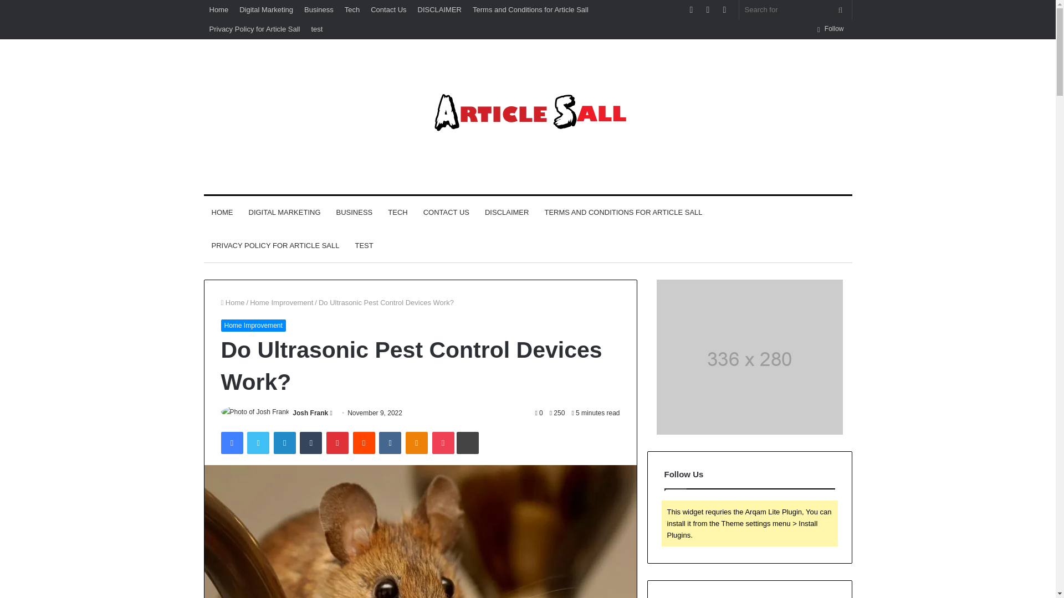 The width and height of the screenshot is (1064, 598). Describe the element at coordinates (830, 29) in the screenshot. I see `Follow` at that location.